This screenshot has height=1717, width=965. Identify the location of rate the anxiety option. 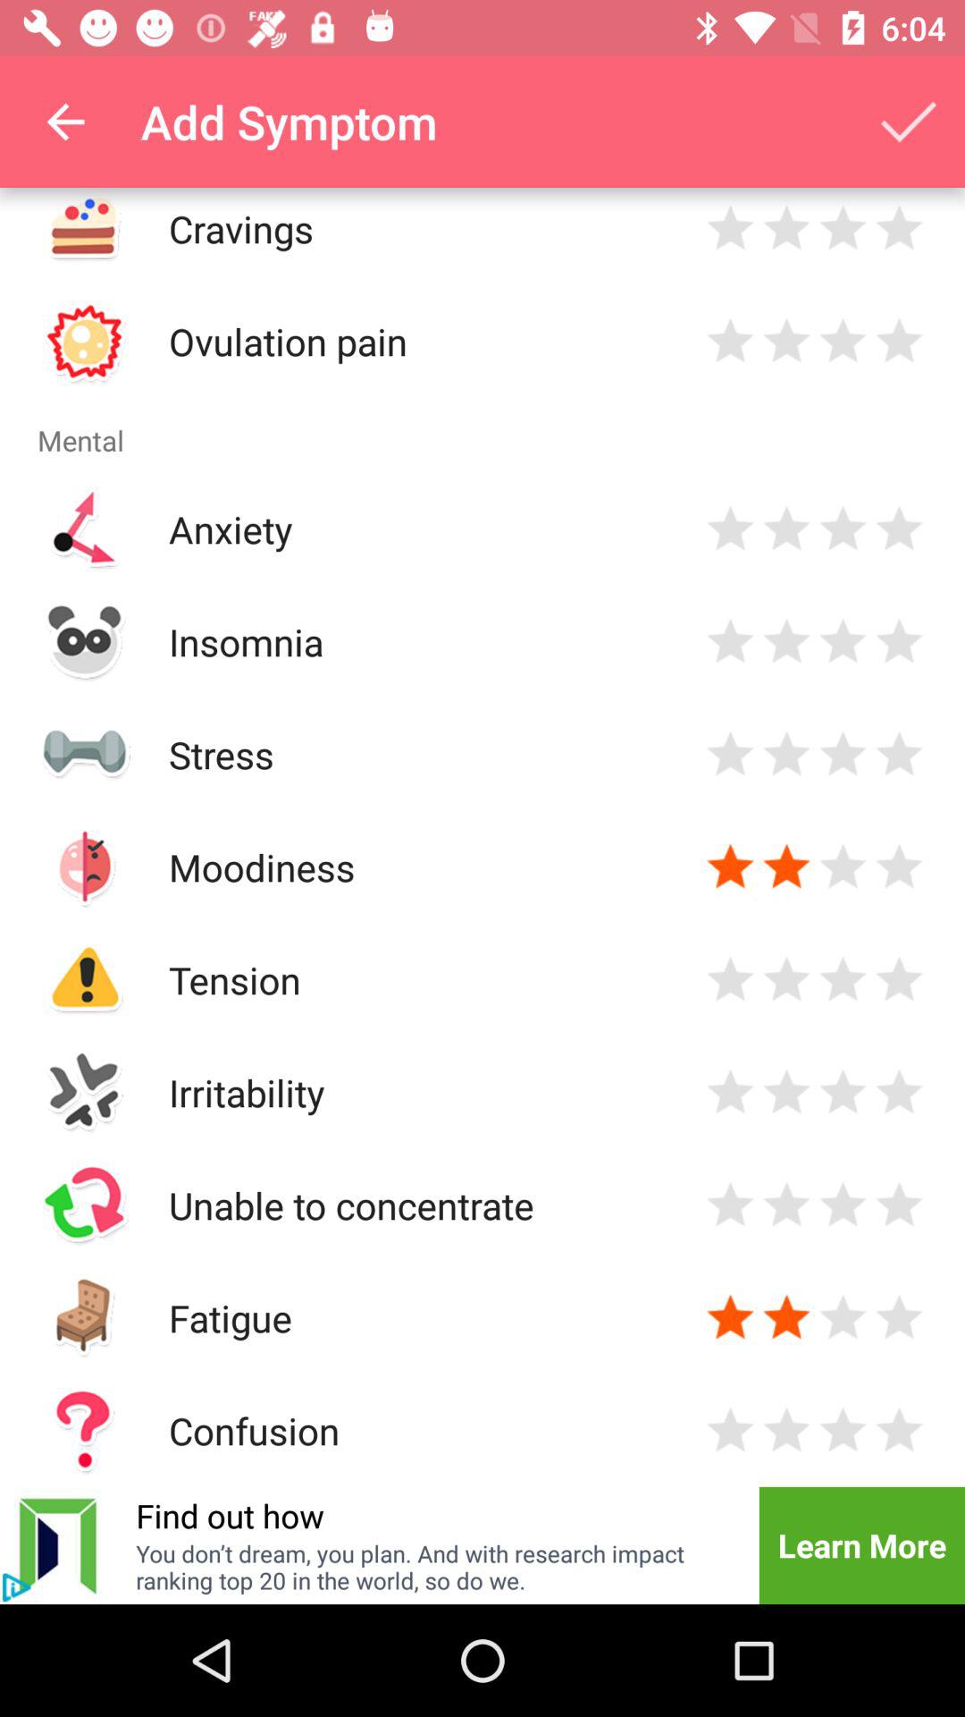
(731, 529).